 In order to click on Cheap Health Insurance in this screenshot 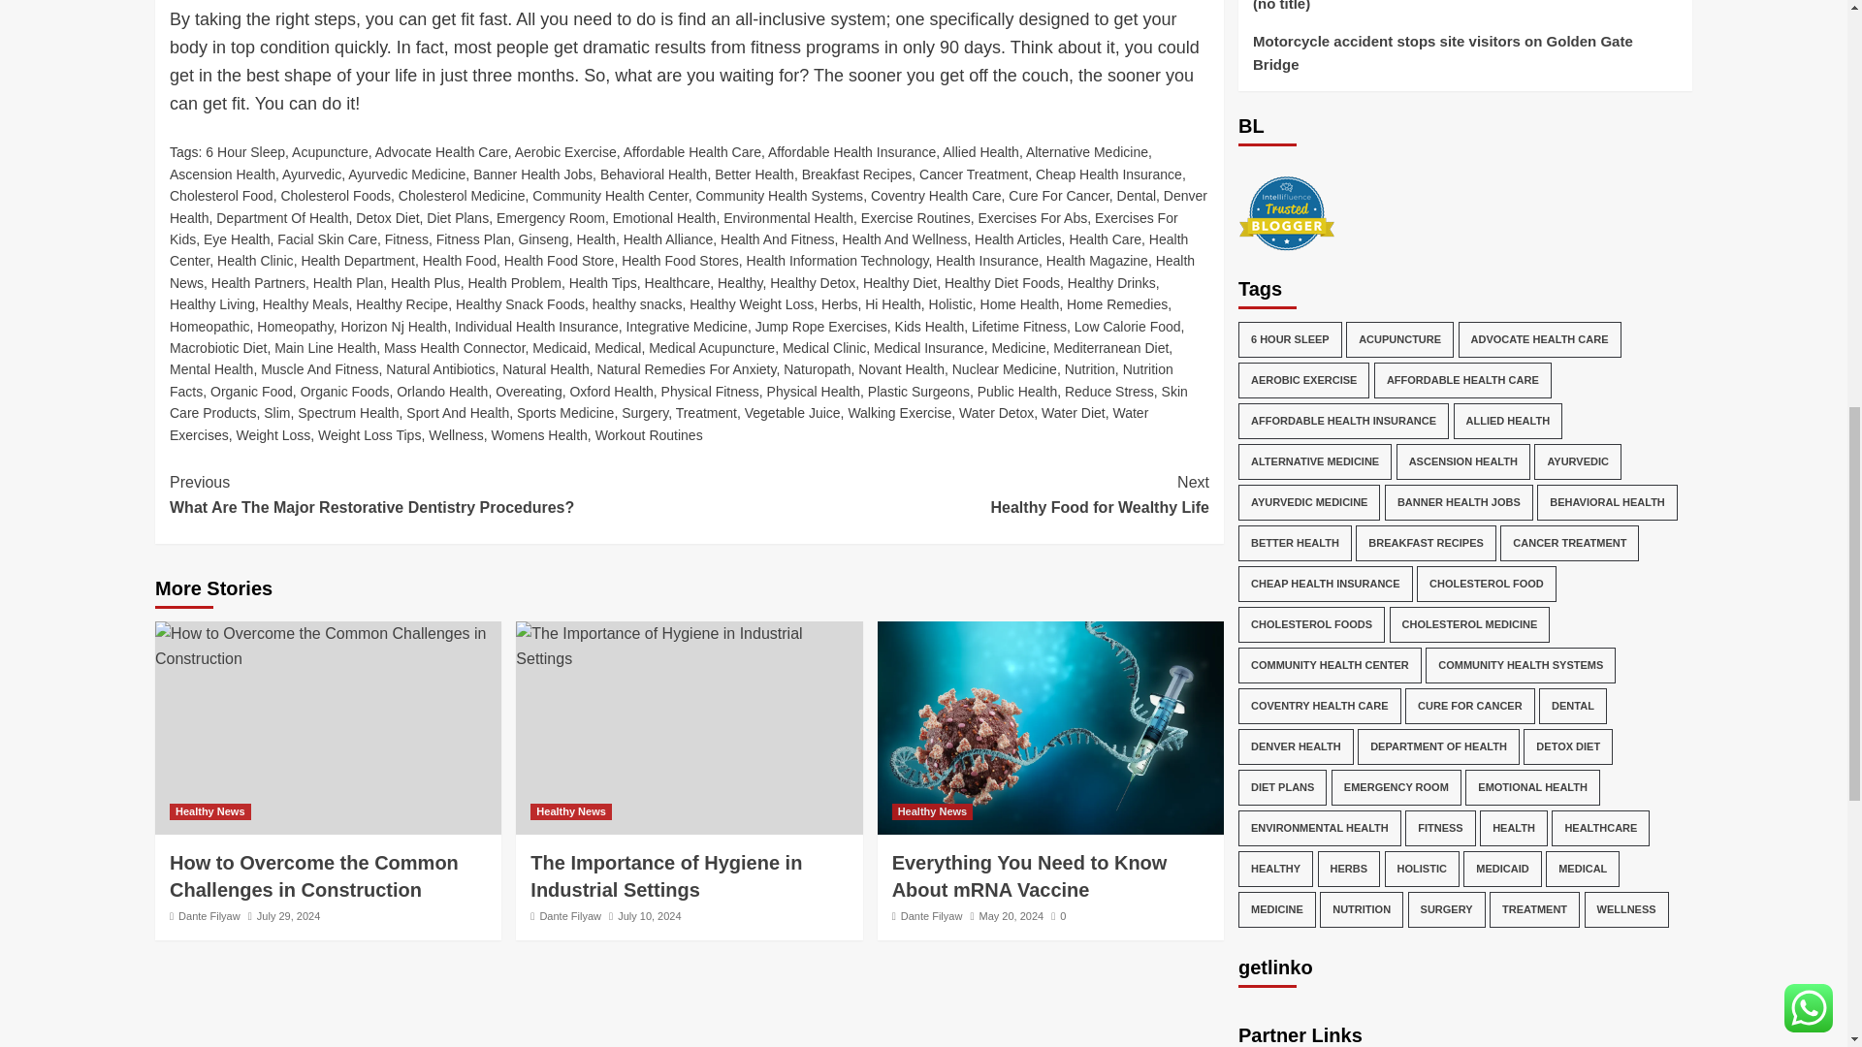, I will do `click(1108, 174)`.